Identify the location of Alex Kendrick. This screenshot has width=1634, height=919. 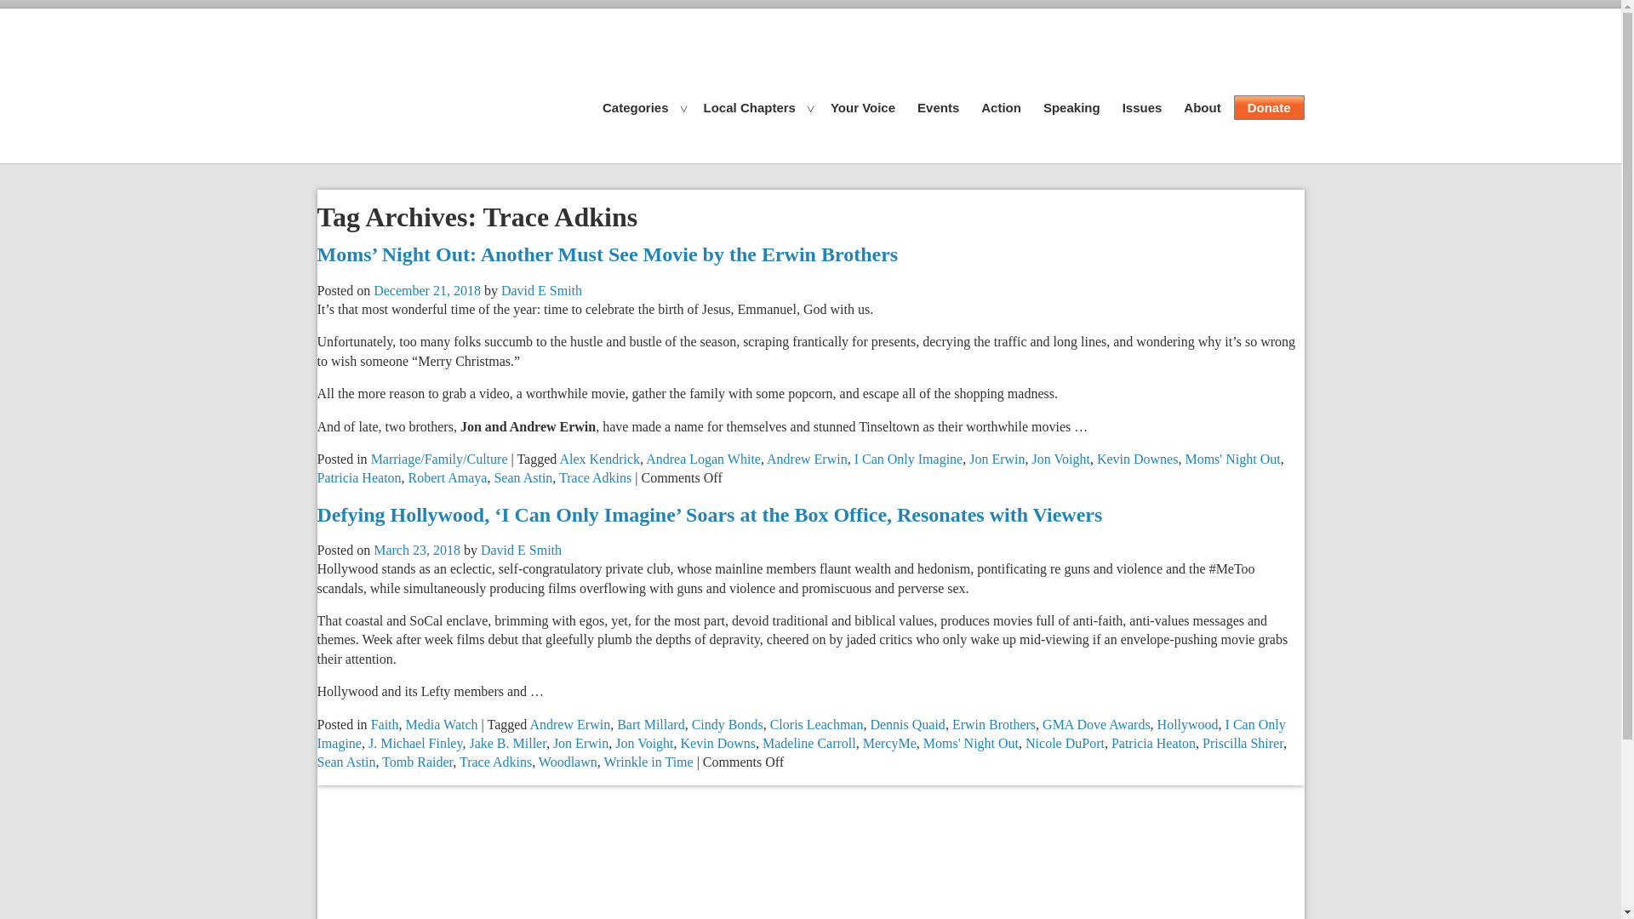
(599, 459).